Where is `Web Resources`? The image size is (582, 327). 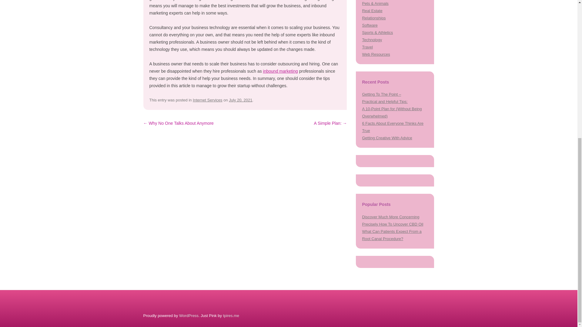 Web Resources is located at coordinates (376, 54).